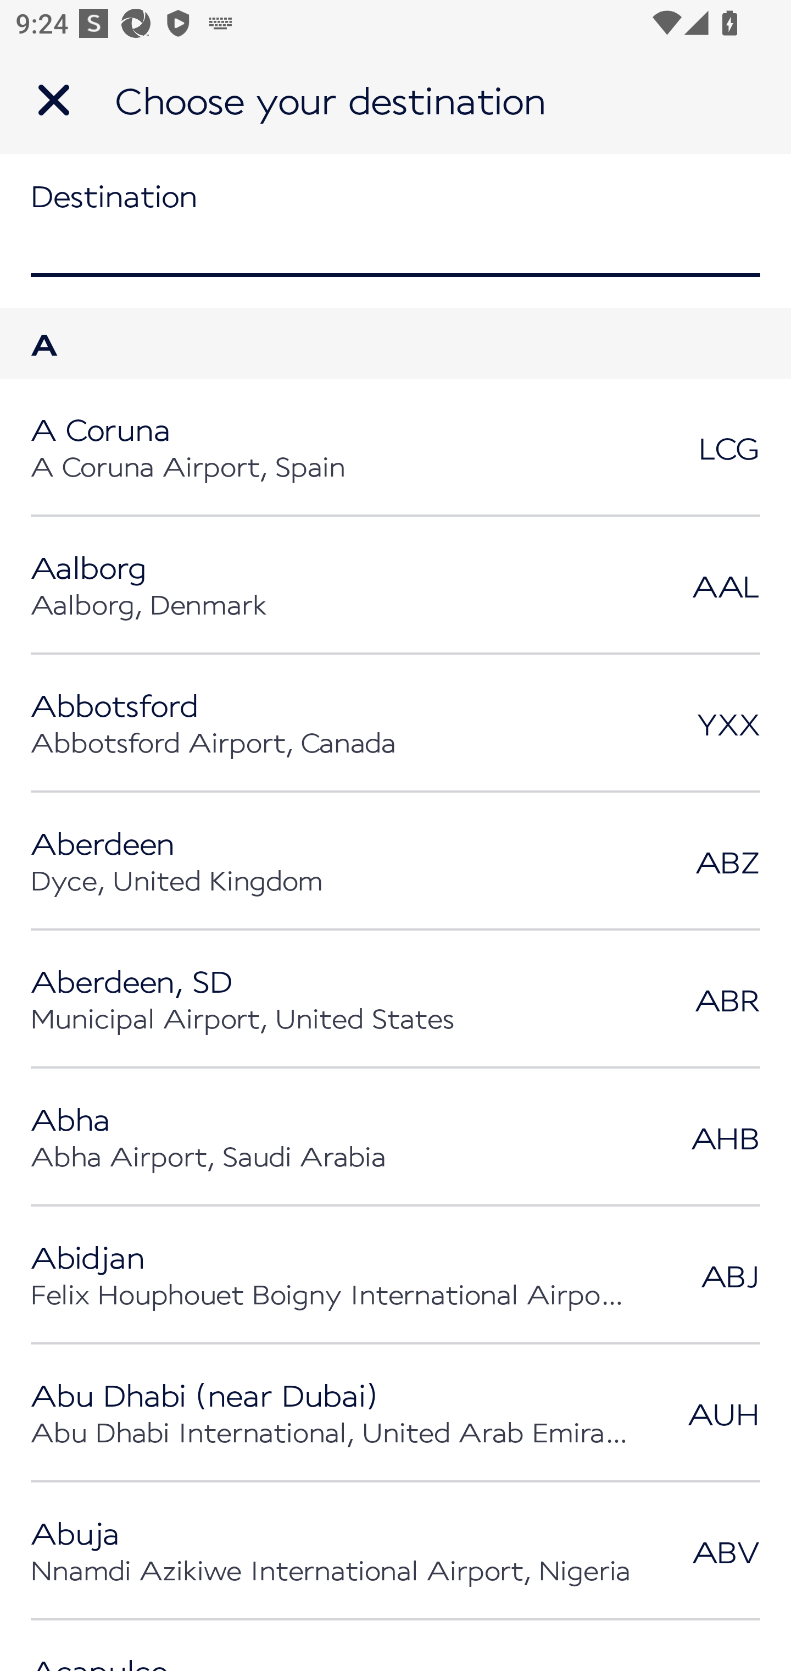  What do you see at coordinates (396, 723) in the screenshot?
I see `Abbotsford Abbotsford Airport, Canada YXX` at bounding box center [396, 723].